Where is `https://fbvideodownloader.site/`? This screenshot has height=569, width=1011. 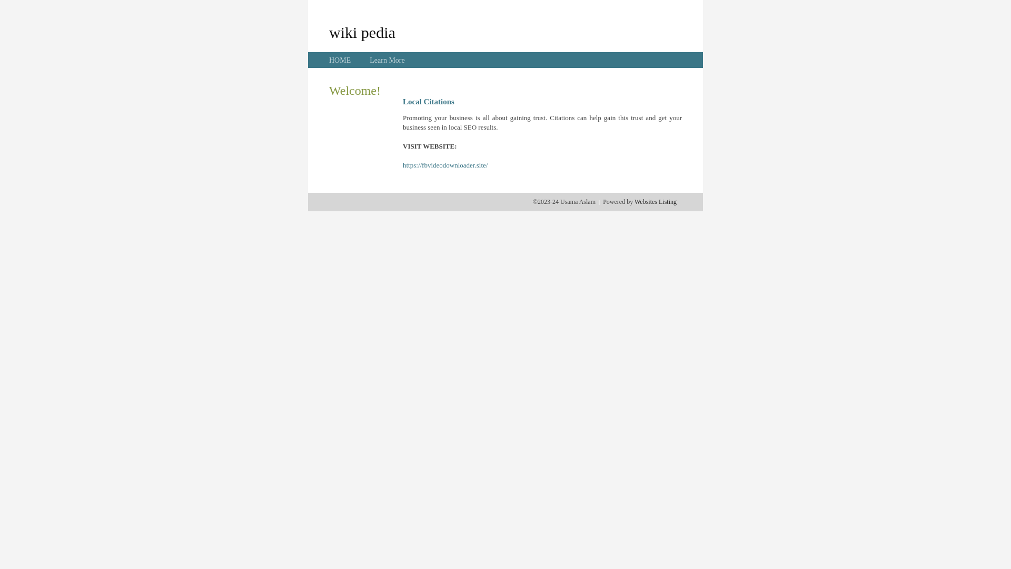
https://fbvideodownloader.site/ is located at coordinates (445, 165).